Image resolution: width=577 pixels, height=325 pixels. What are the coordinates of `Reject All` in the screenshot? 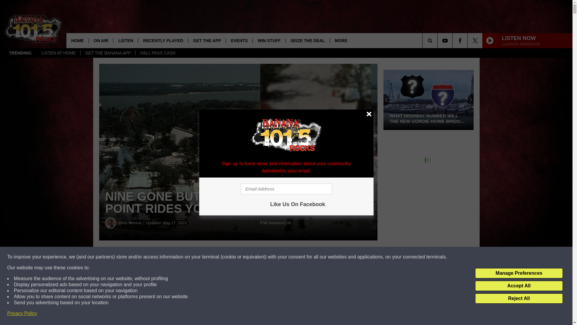 It's located at (519, 299).